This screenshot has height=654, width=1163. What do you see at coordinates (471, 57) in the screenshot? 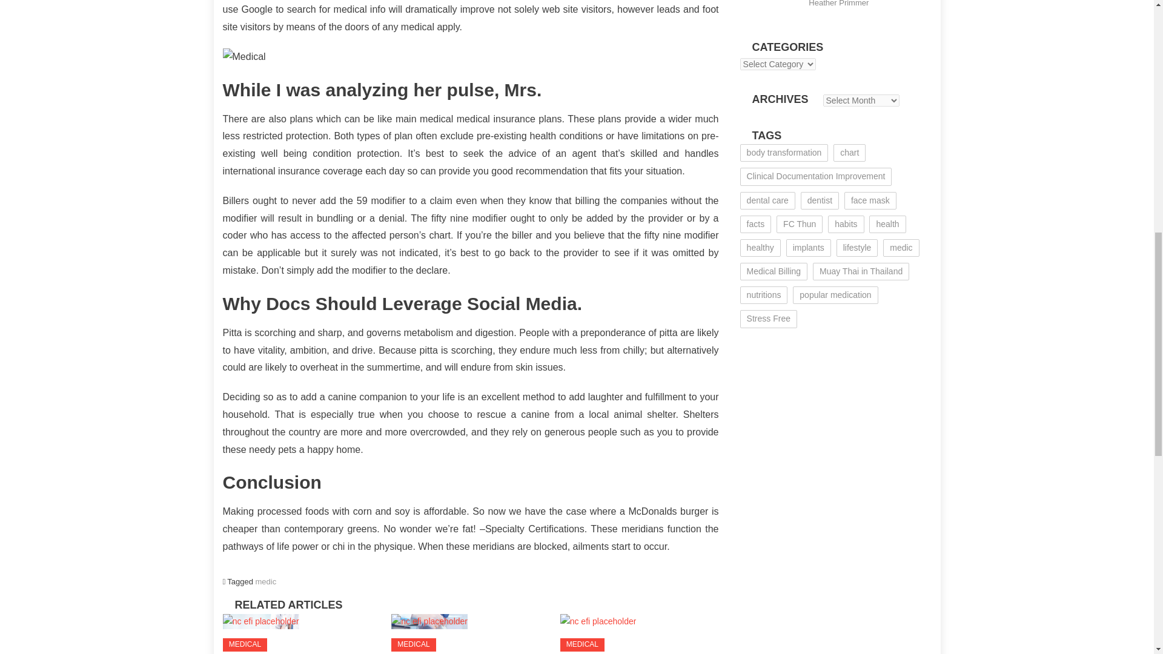
I see `The Idiot's Guide To Medical Care Described` at bounding box center [471, 57].